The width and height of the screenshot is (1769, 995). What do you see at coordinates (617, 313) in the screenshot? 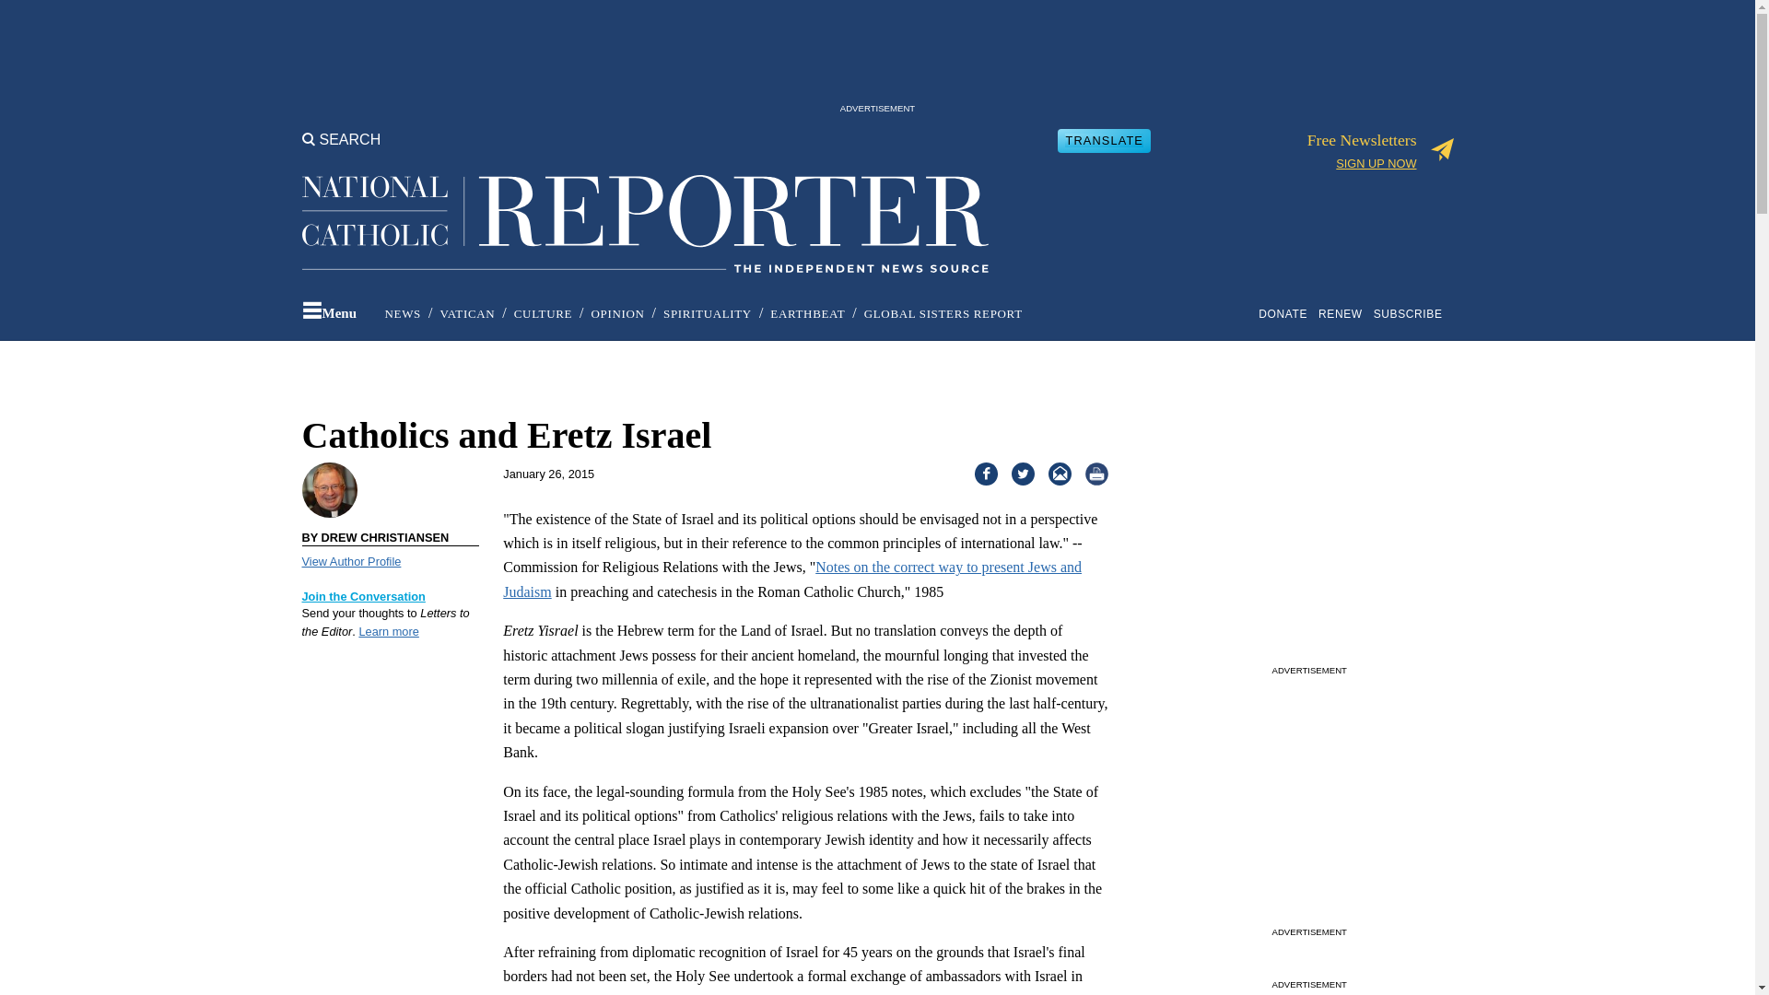
I see `OPINION` at bounding box center [617, 313].